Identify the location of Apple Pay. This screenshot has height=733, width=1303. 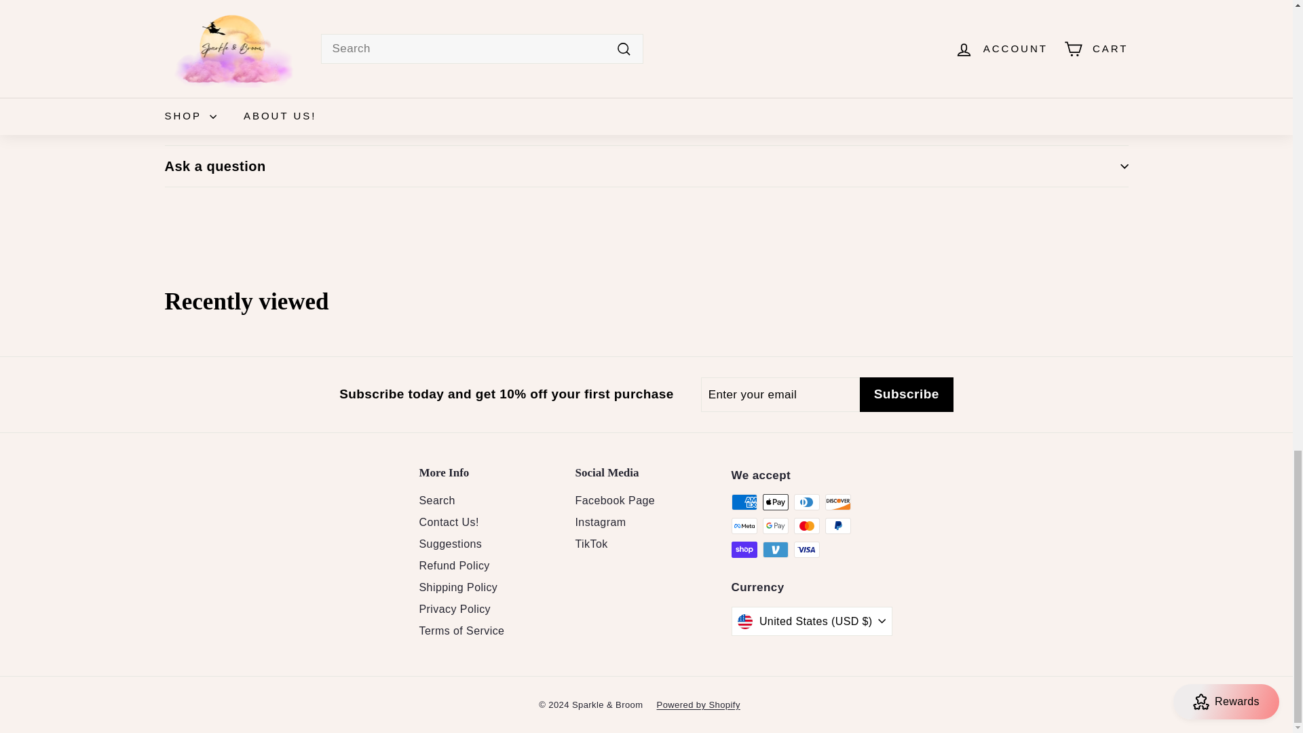
(775, 502).